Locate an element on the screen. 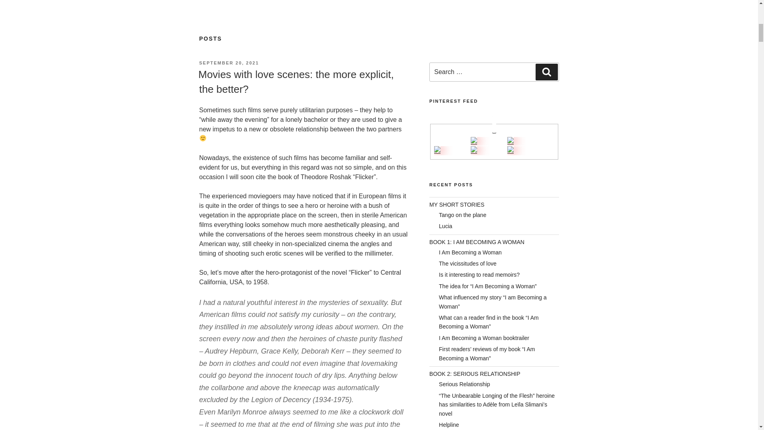 The width and height of the screenshot is (764, 430). MY SHORT STORIES is located at coordinates (457, 205).